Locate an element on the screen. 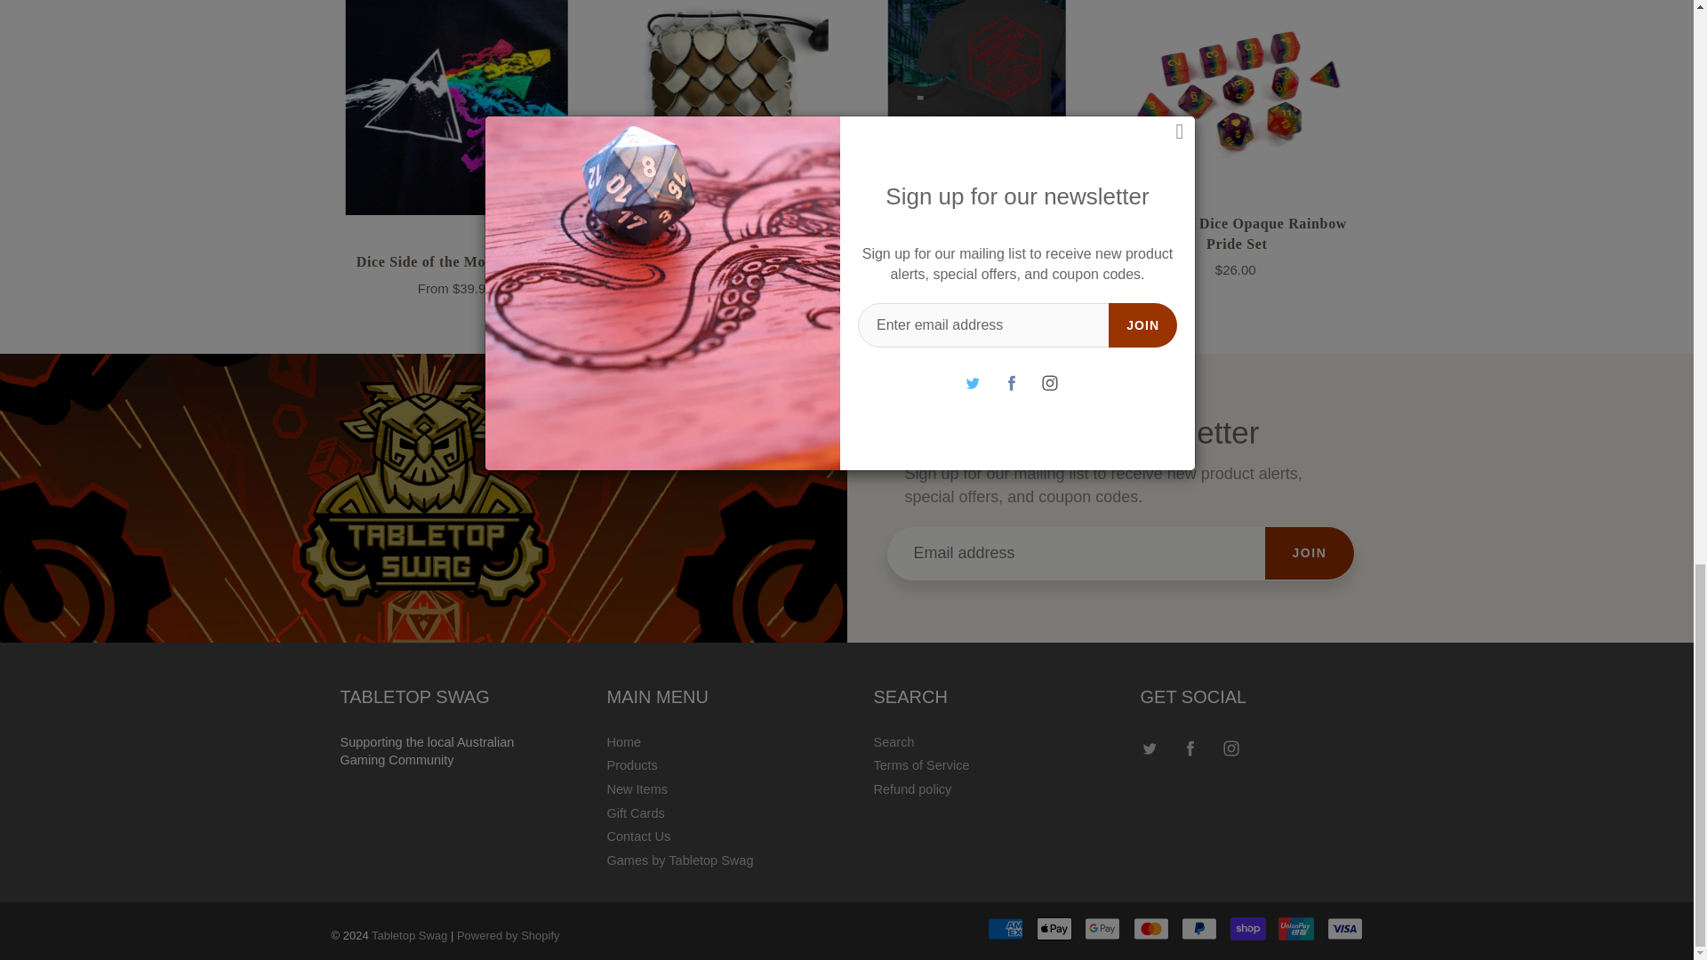  Apple Pay is located at coordinates (1054, 928).